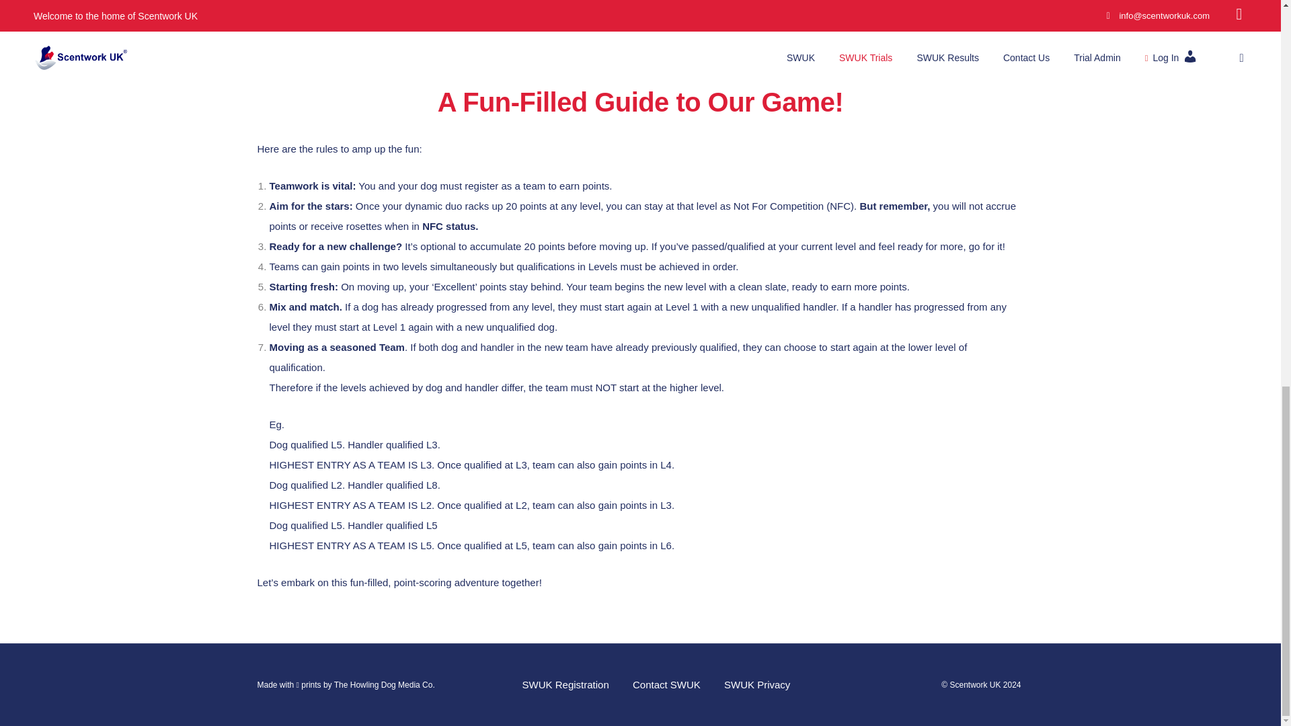 This screenshot has width=1291, height=726. What do you see at coordinates (346, 684) in the screenshot?
I see `Made with prints by The Howling Dog Media Co.` at bounding box center [346, 684].